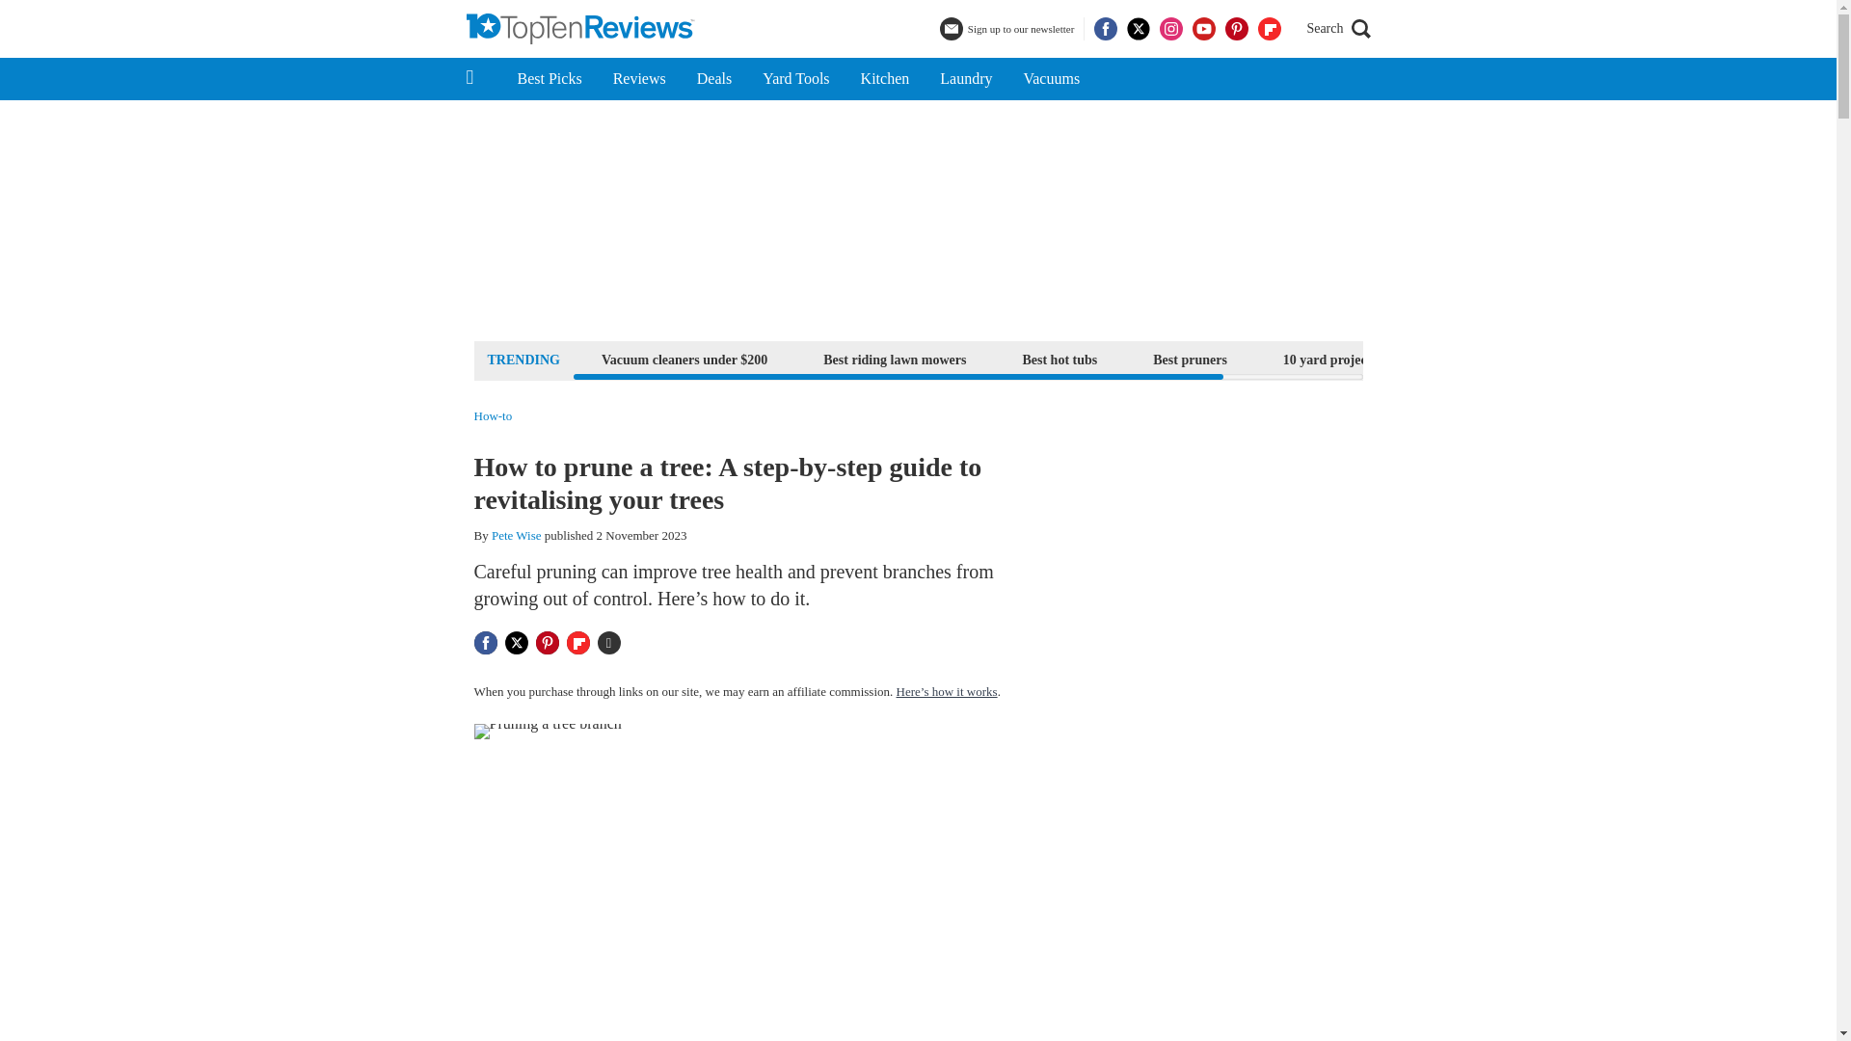  Describe the element at coordinates (1394, 359) in the screenshot. I see `10 yard projects to complete in August` at that location.